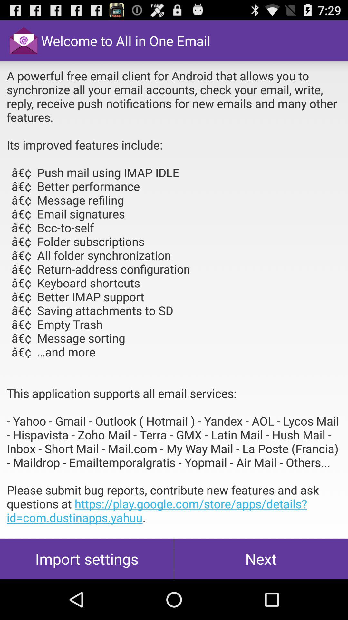 The image size is (348, 620). Describe the element at coordinates (174, 299) in the screenshot. I see `choose a powerful free app` at that location.